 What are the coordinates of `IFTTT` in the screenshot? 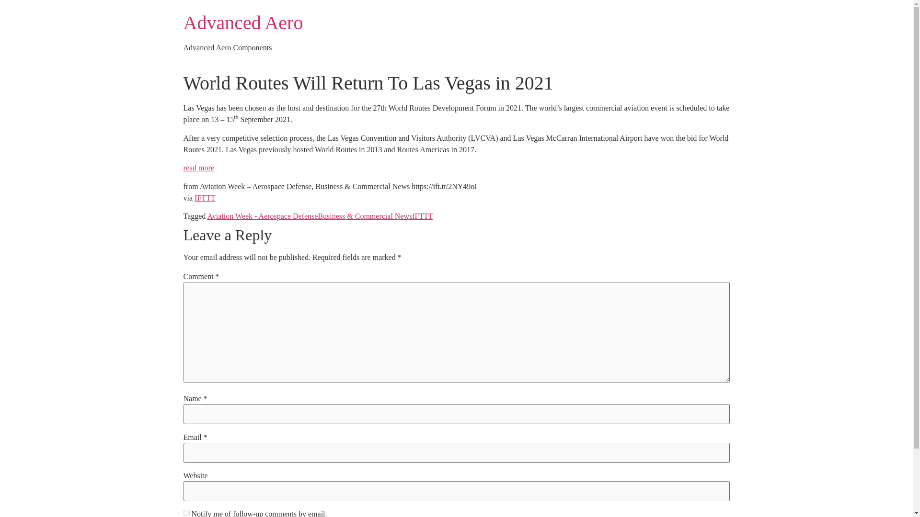 It's located at (423, 216).